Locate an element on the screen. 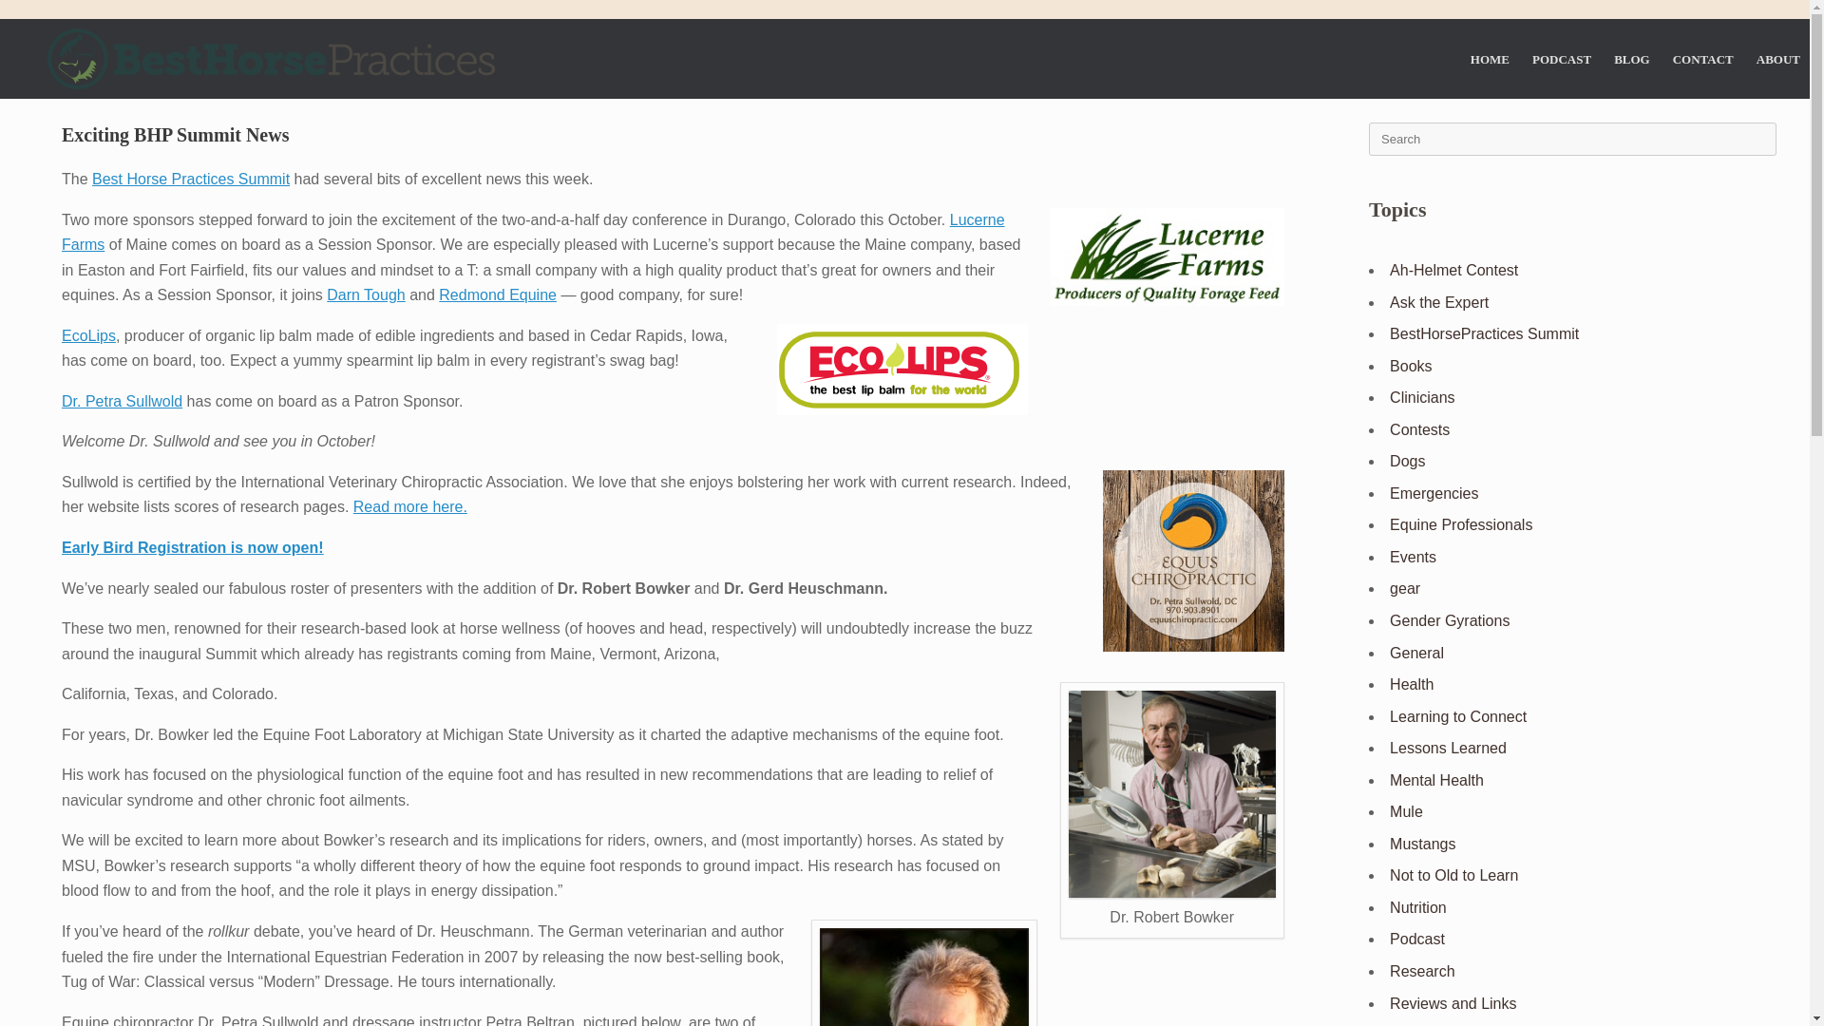 The height and width of the screenshot is (1026, 1824). HOME is located at coordinates (1490, 58).